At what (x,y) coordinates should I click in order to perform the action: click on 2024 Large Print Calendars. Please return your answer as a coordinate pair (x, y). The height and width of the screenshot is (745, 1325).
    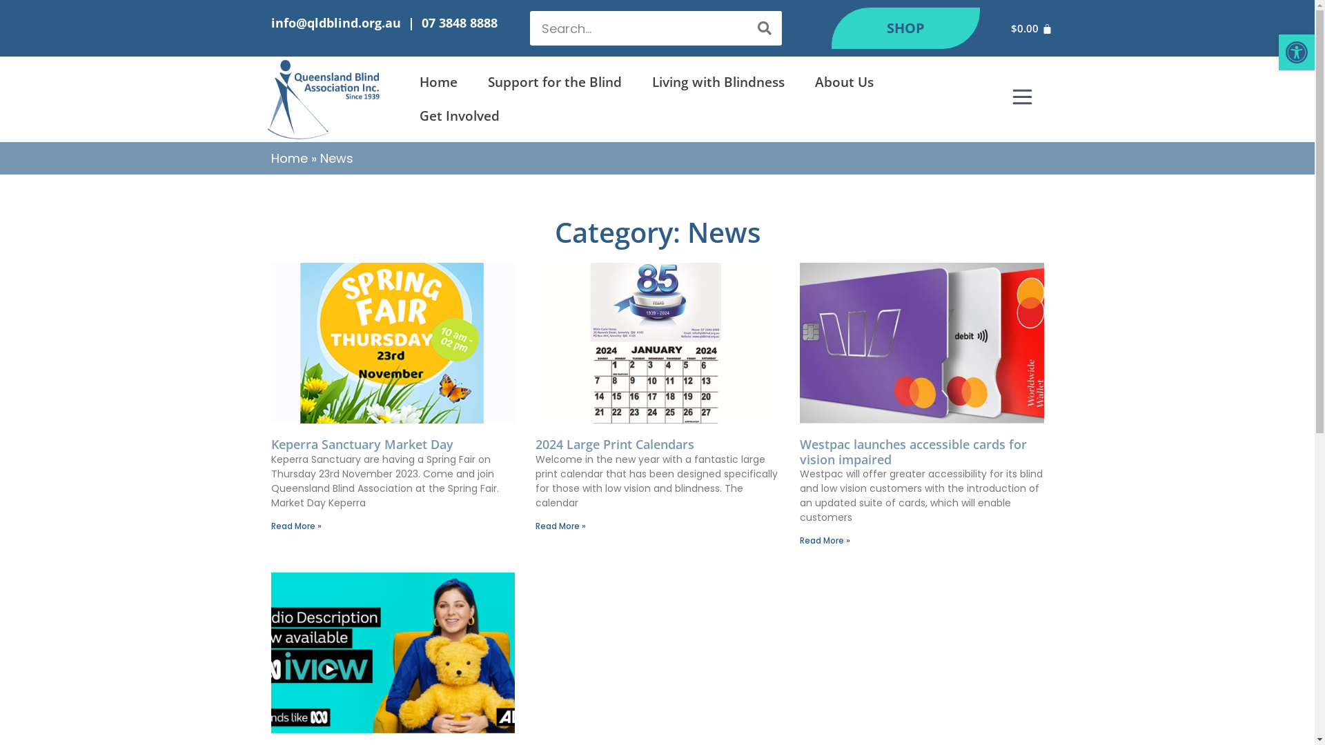
    Looking at the image, I should click on (615, 444).